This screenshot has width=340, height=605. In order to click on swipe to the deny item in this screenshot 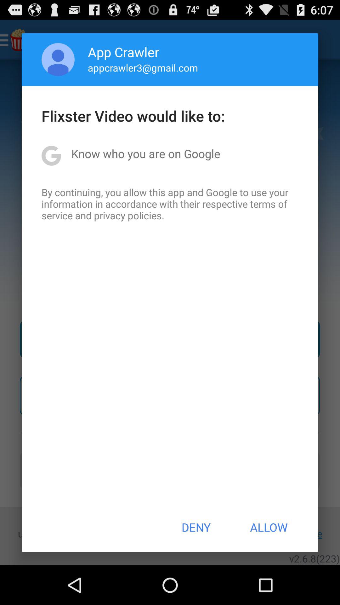, I will do `click(196, 527)`.